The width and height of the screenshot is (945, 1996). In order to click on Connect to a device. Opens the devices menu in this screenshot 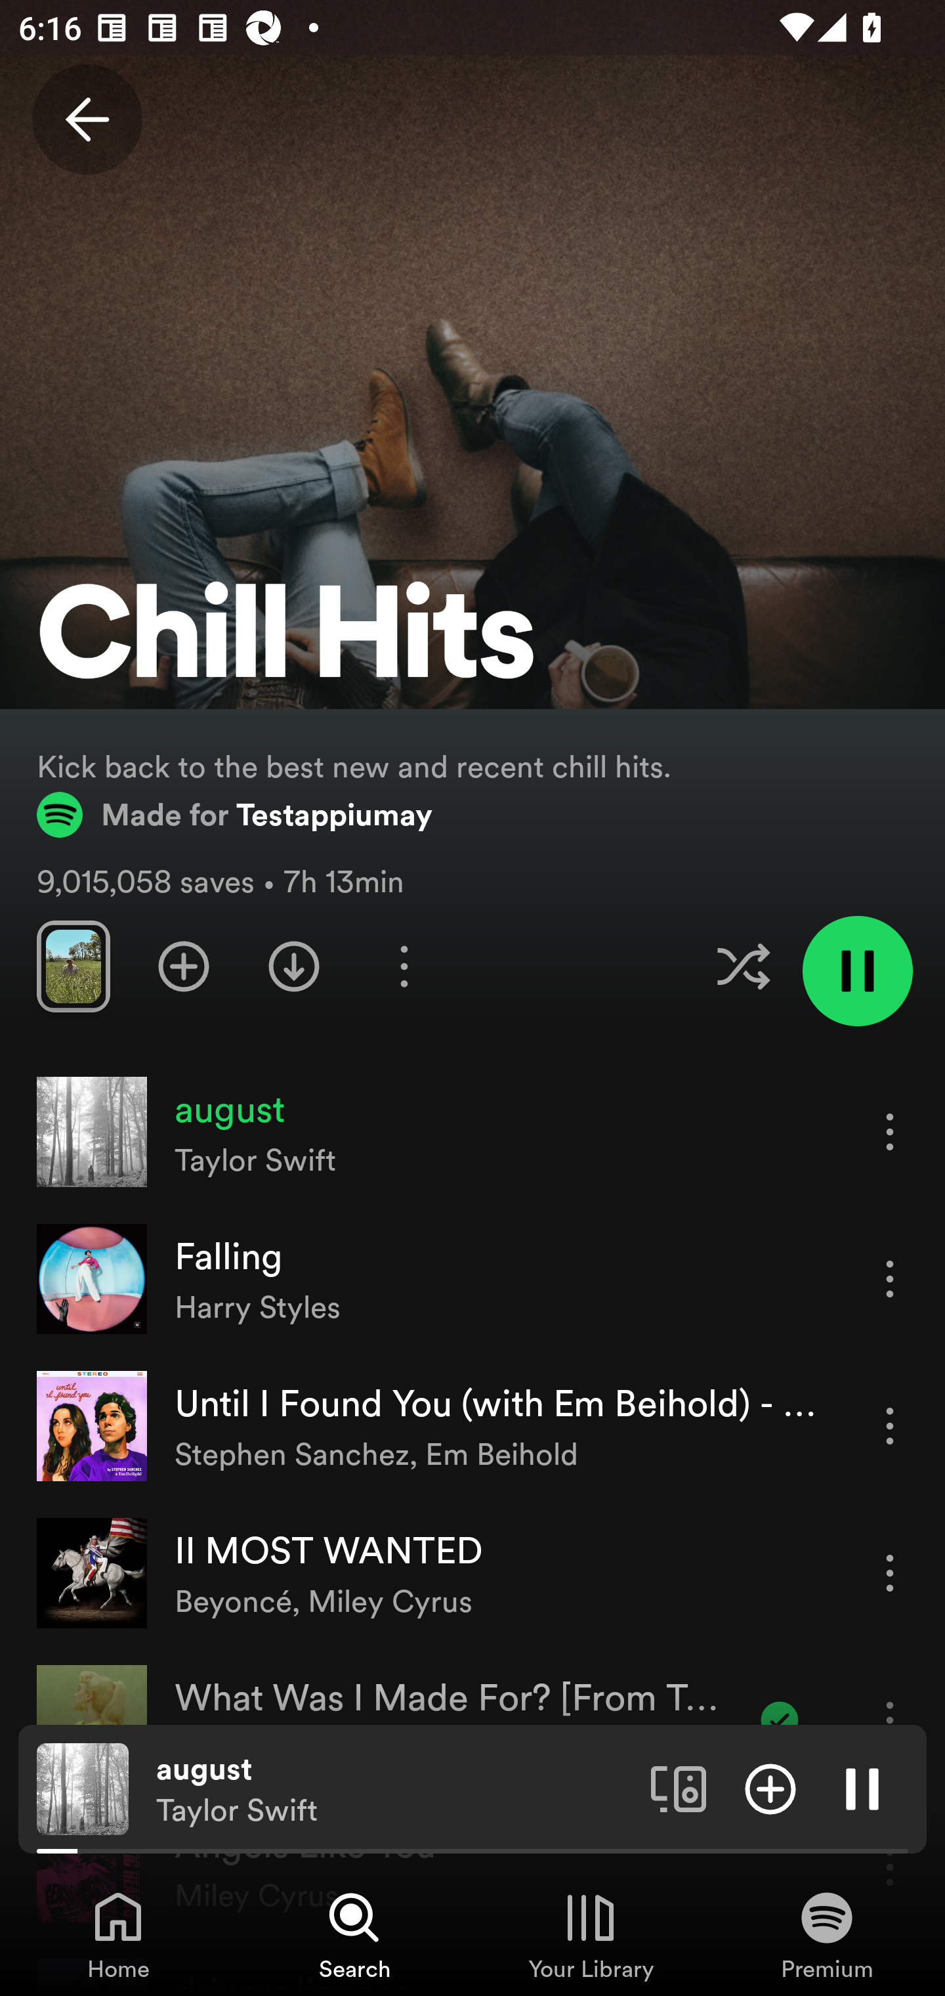, I will do `click(679, 1788)`.